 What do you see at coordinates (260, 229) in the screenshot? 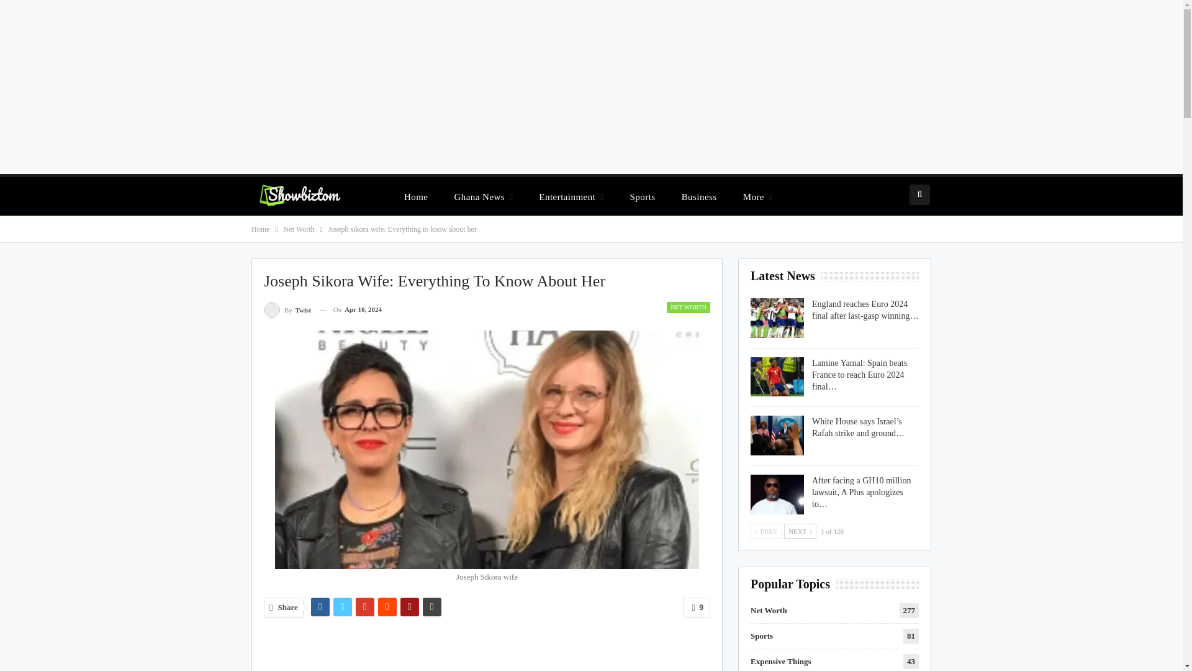
I see `Home` at bounding box center [260, 229].